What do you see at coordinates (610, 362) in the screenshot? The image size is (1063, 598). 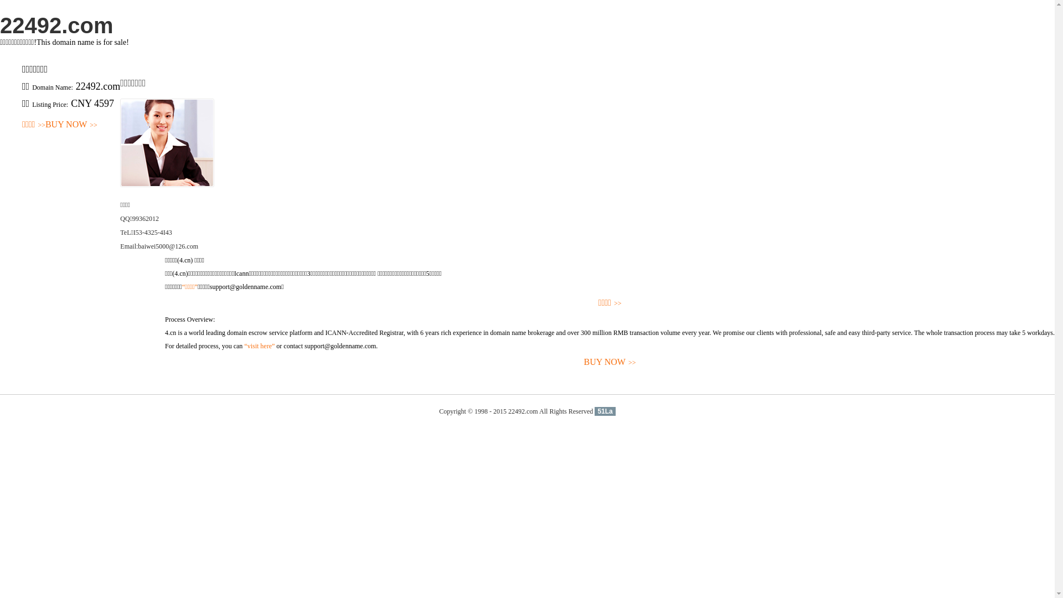 I see `BUY NOW>>` at bounding box center [610, 362].